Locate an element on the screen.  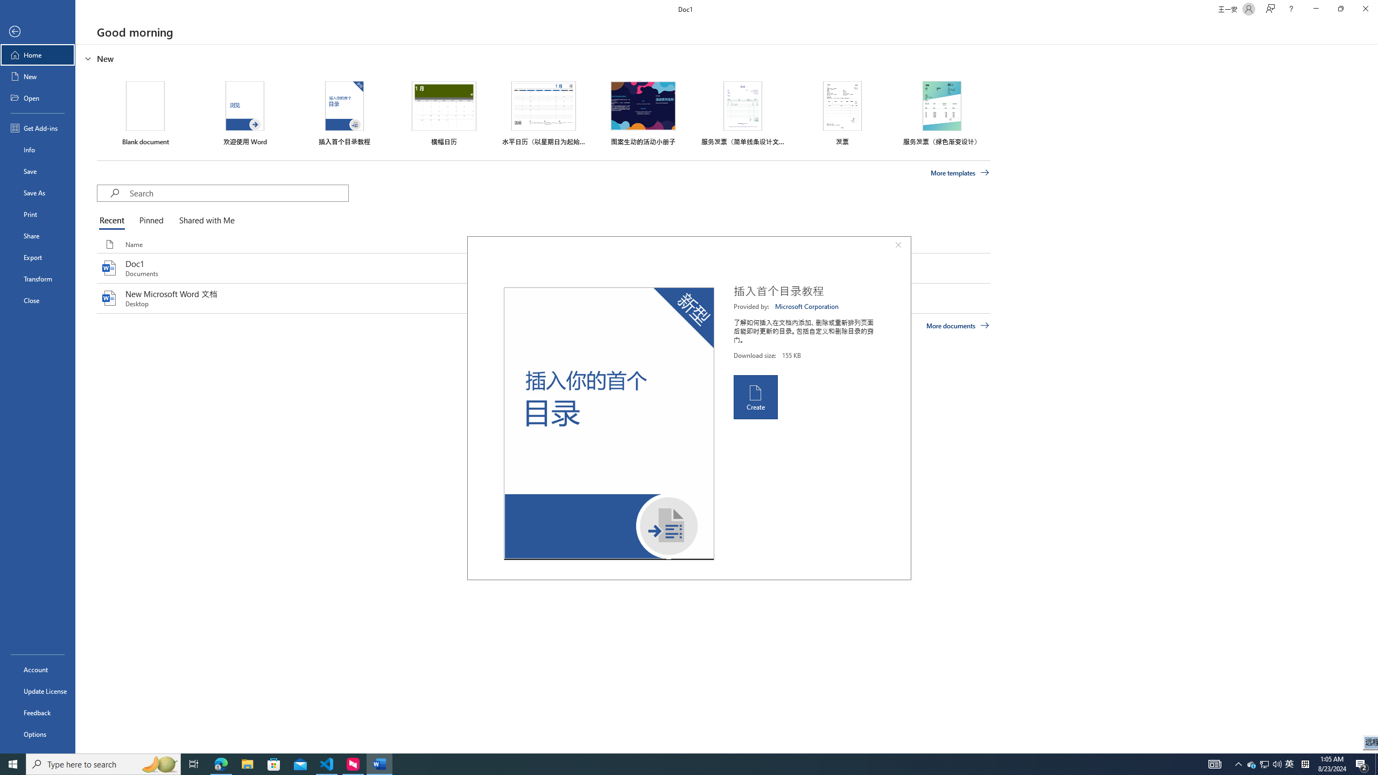
Save As is located at coordinates (38, 193).